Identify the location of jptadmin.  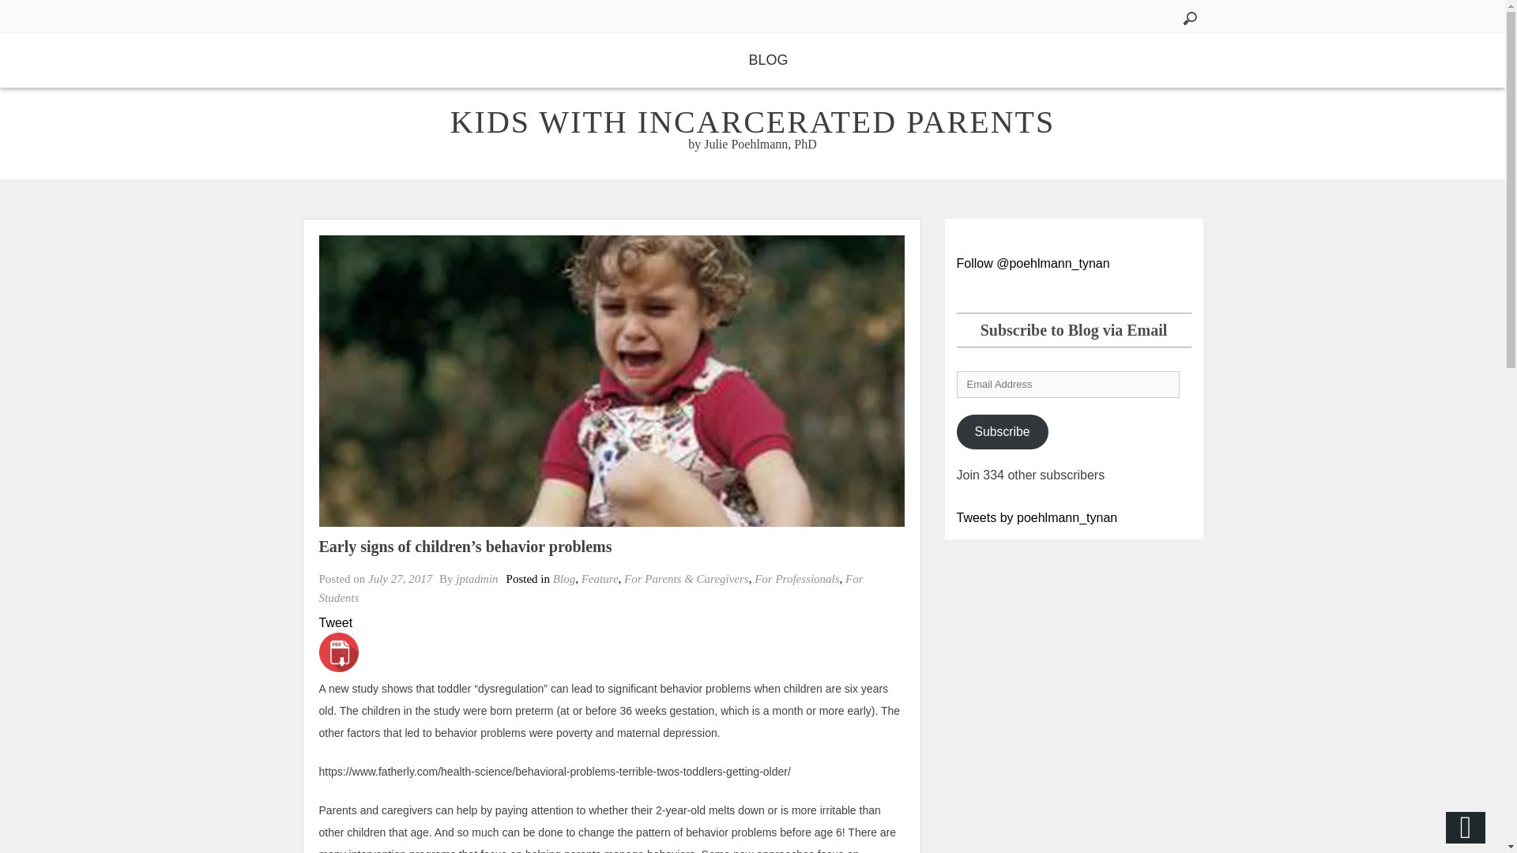
(476, 578).